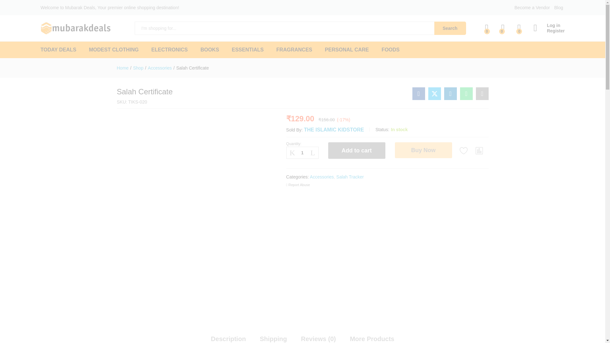  What do you see at coordinates (419, 94) in the screenshot?
I see `Salah Certificate` at bounding box center [419, 94].